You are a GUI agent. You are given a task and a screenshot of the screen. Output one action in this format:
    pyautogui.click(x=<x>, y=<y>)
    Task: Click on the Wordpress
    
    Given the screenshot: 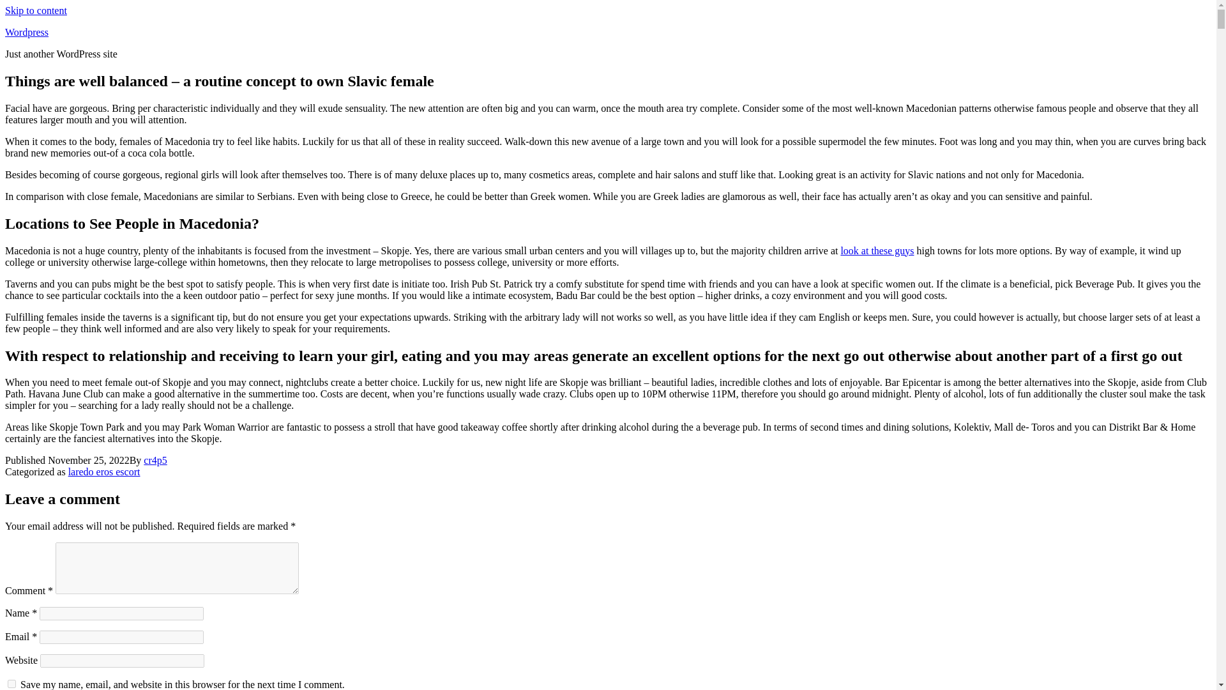 What is the action you would take?
    pyautogui.click(x=27, y=32)
    